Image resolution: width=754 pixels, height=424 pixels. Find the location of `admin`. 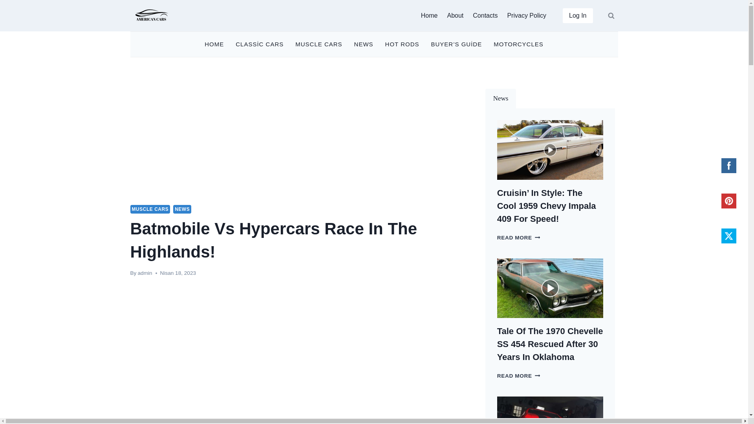

admin is located at coordinates (145, 273).